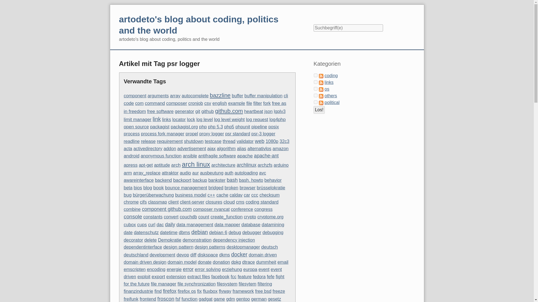 The image size is (538, 302). What do you see at coordinates (155, 103) in the screenshot?
I see `command` at bounding box center [155, 103].